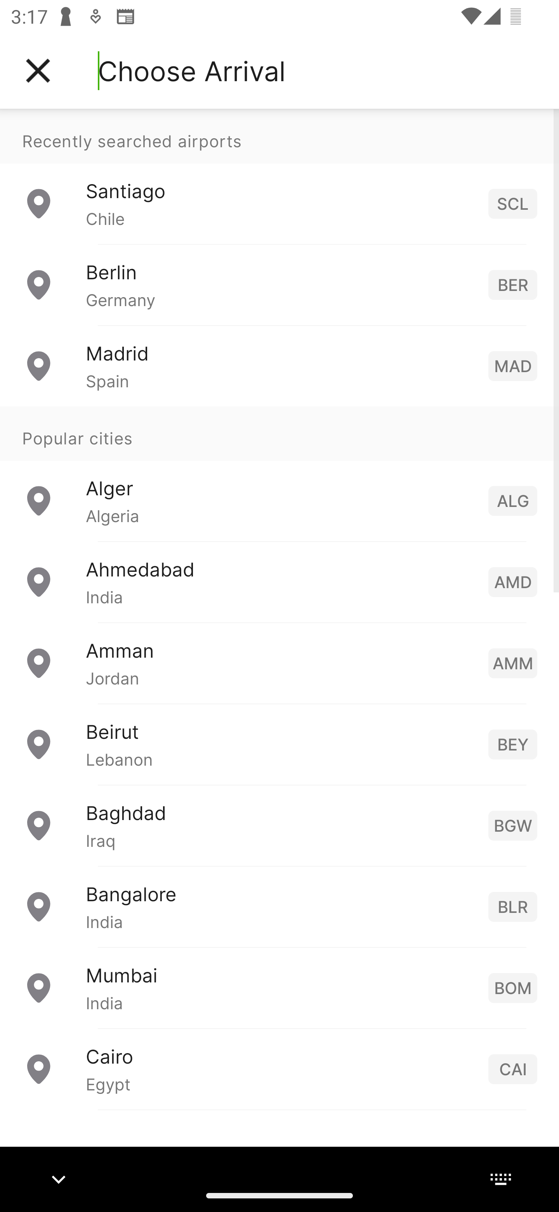 Image resolution: width=559 pixels, height=1212 pixels. I want to click on Bangalore India BLR, so click(279, 906).